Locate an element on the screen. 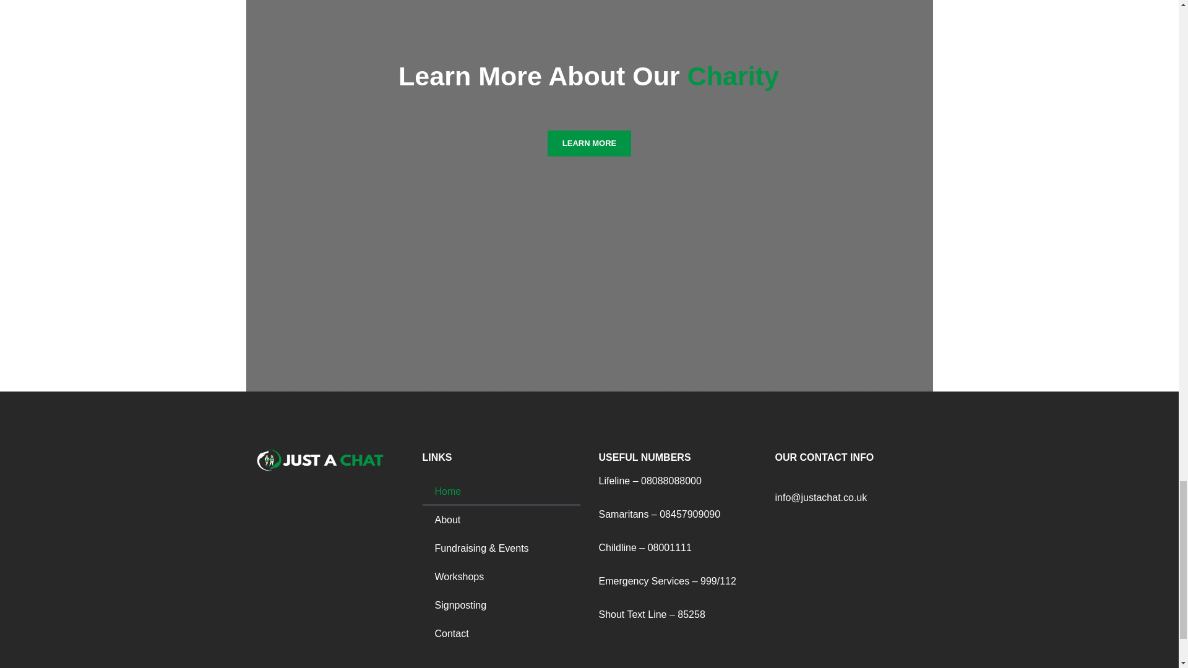  Contact is located at coordinates (500, 633).